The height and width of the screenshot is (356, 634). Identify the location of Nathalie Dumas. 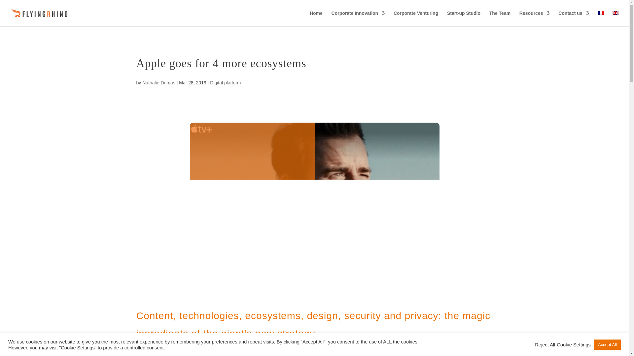
(158, 83).